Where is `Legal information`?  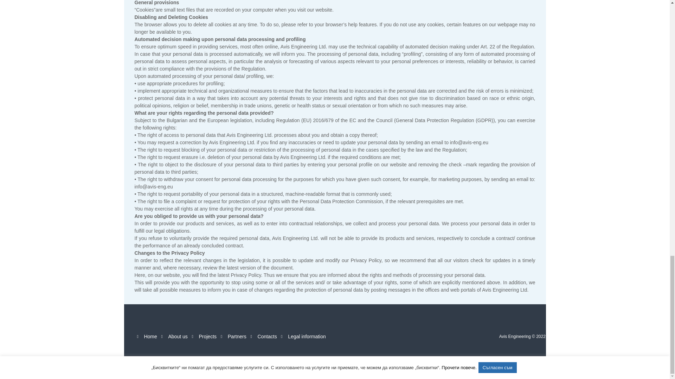
Legal information is located at coordinates (307, 336).